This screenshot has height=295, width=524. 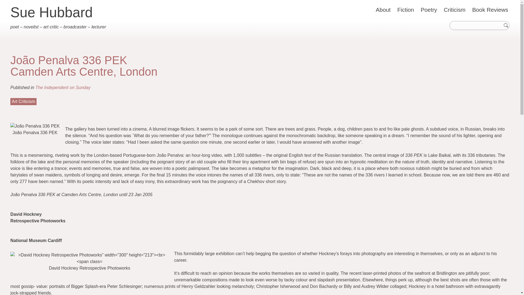 I want to click on The Independent on Sunday, so click(x=63, y=87).